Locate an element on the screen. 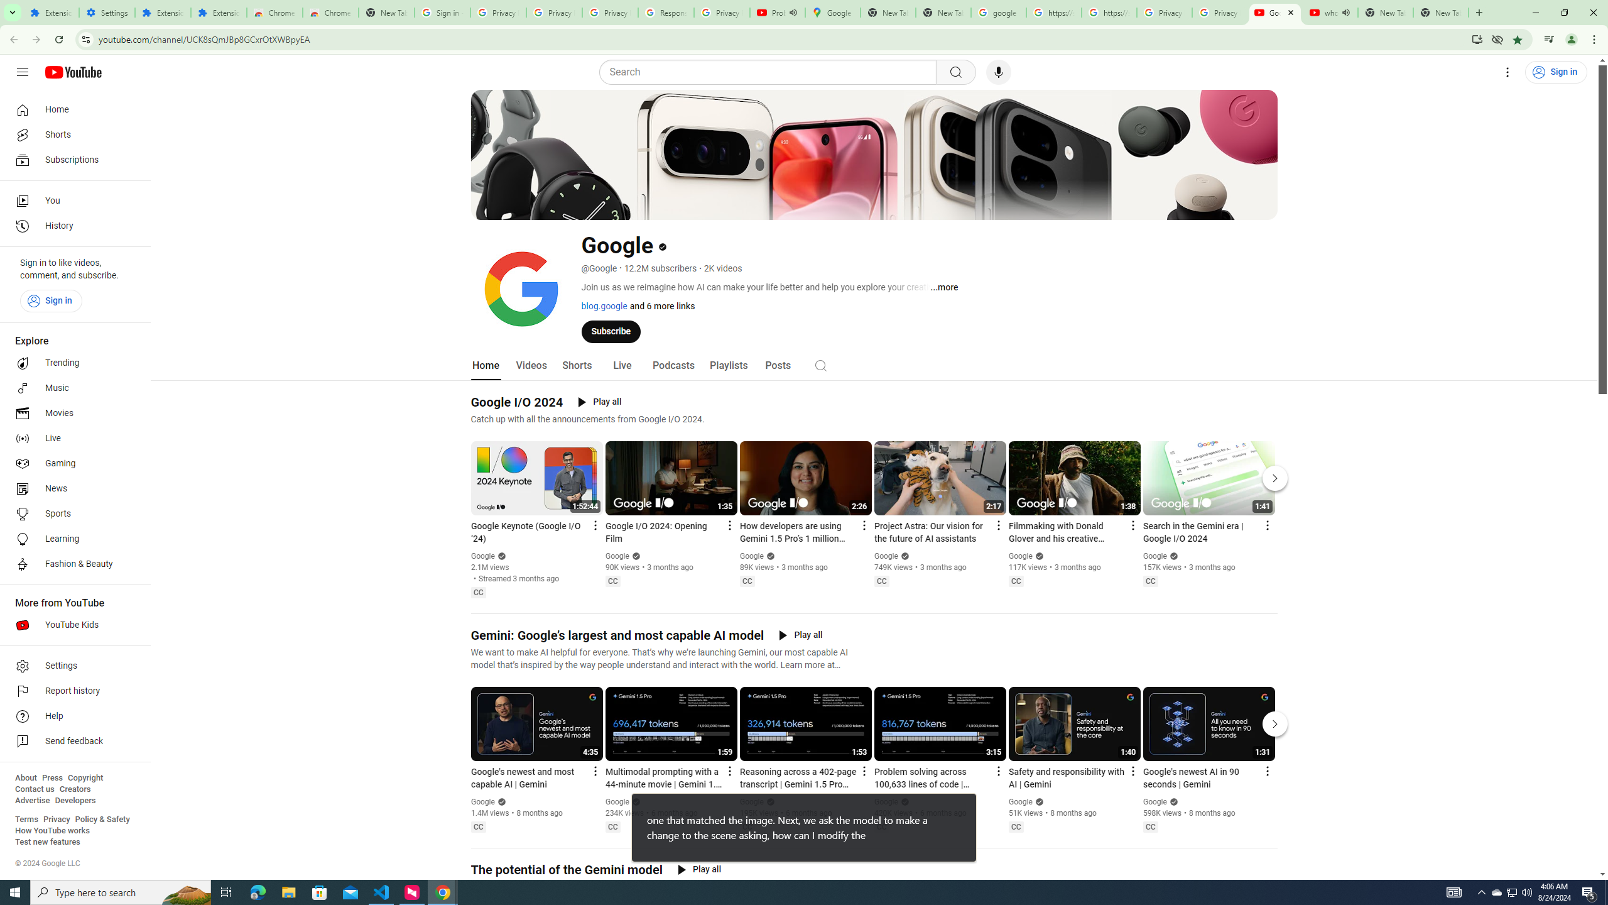  Advertise is located at coordinates (32, 801).